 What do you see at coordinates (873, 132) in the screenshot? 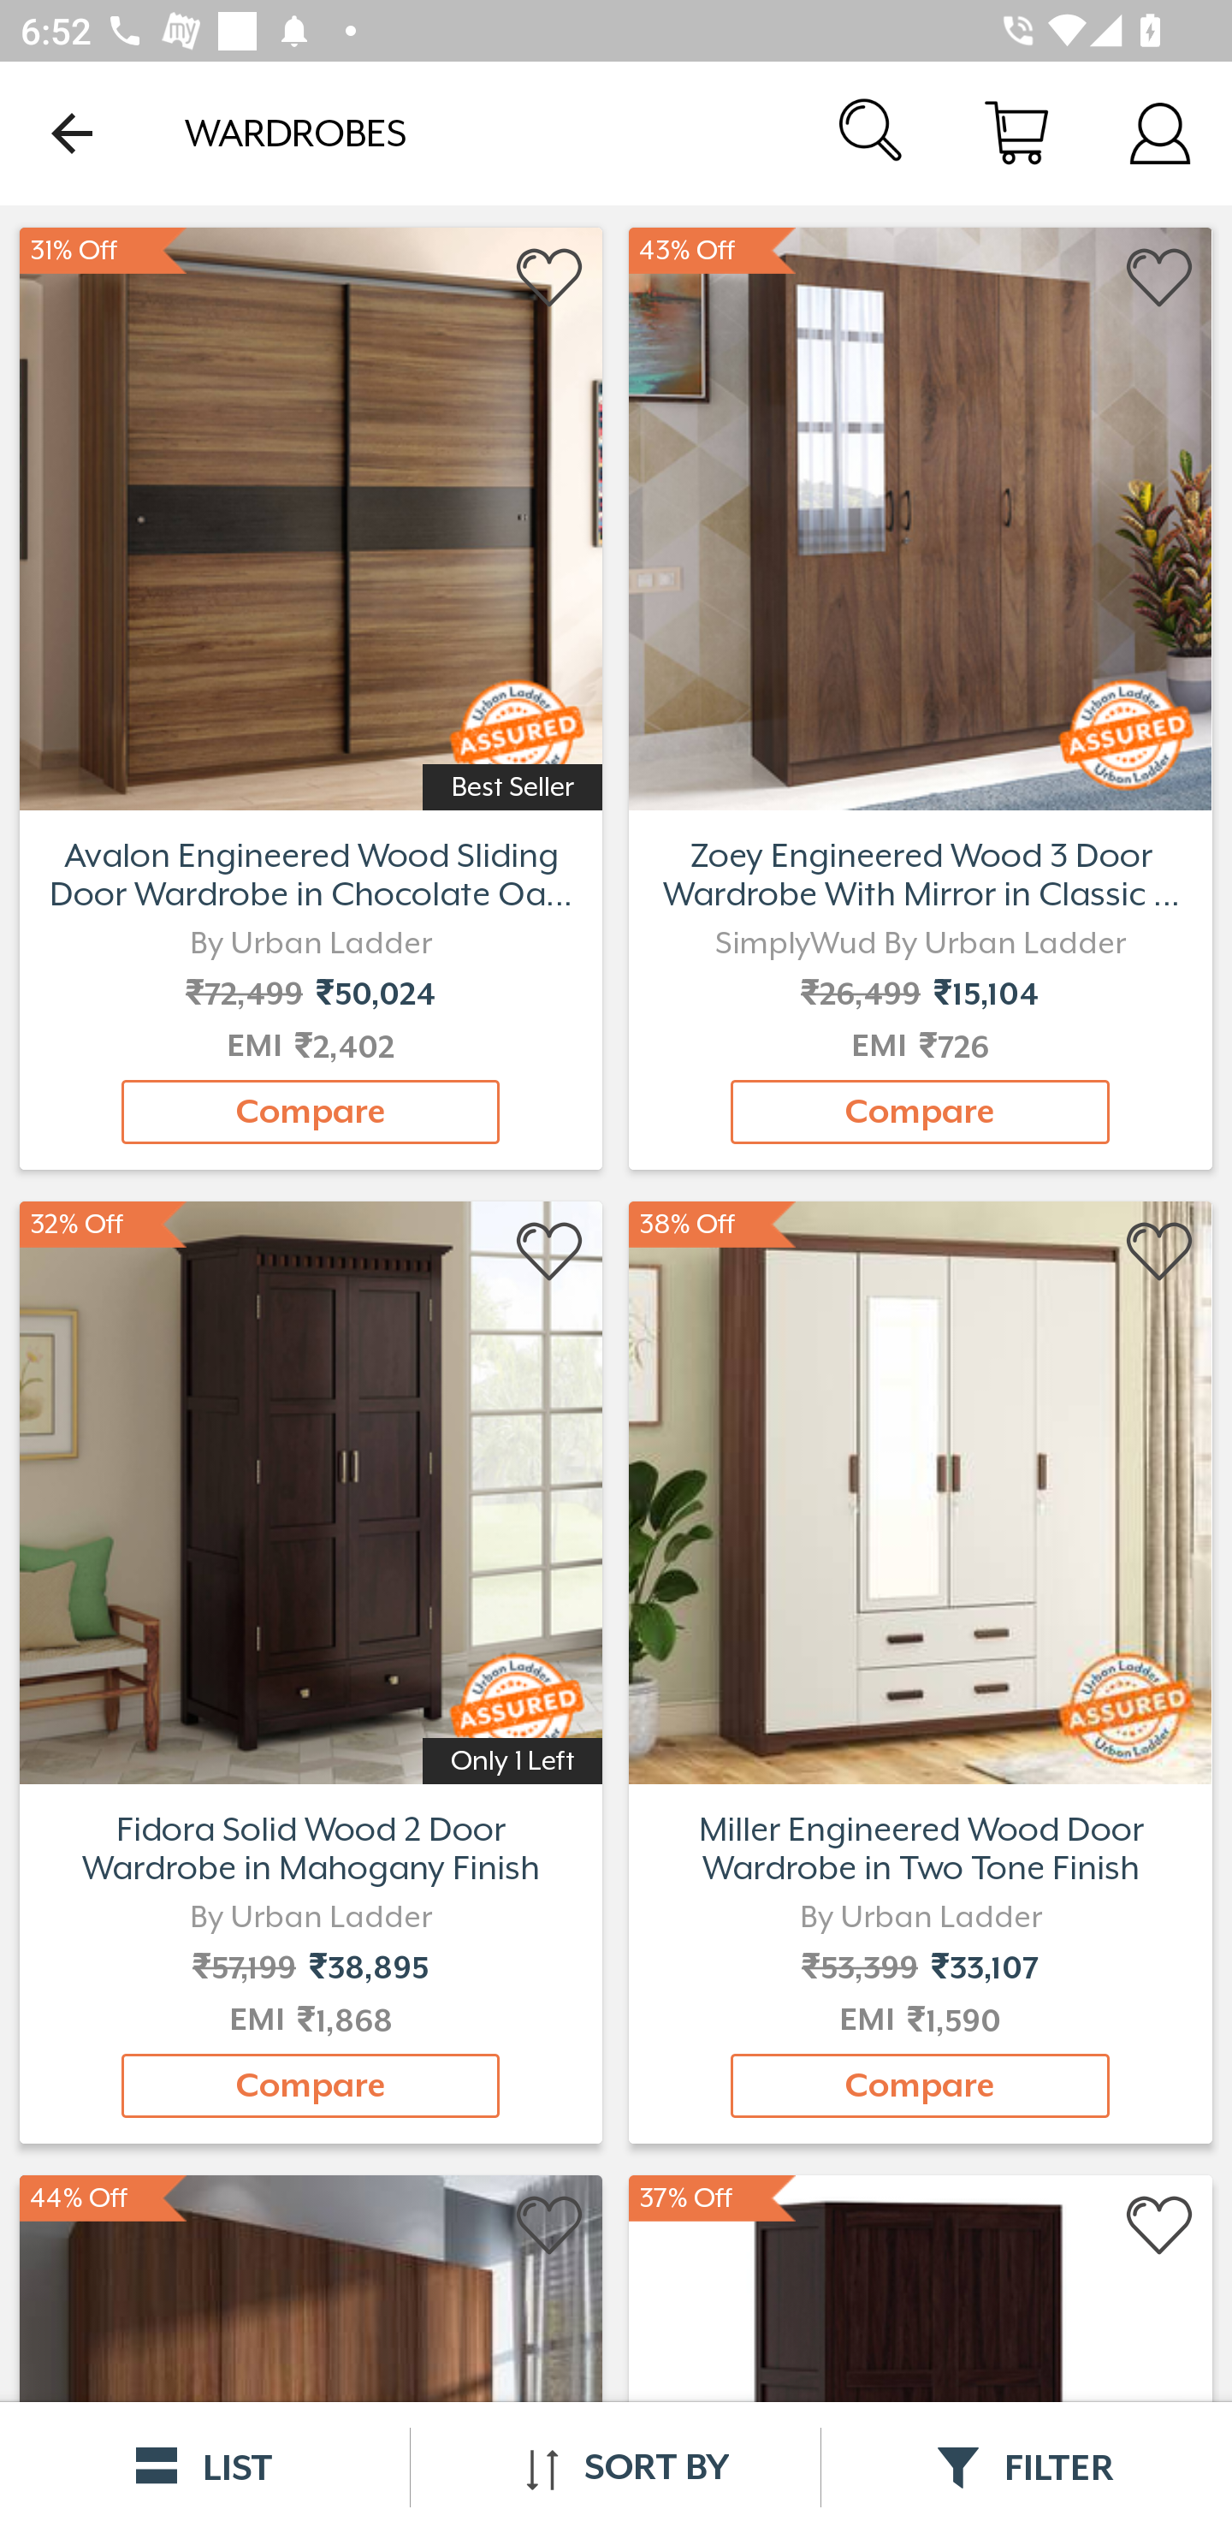
I see `Search` at bounding box center [873, 132].